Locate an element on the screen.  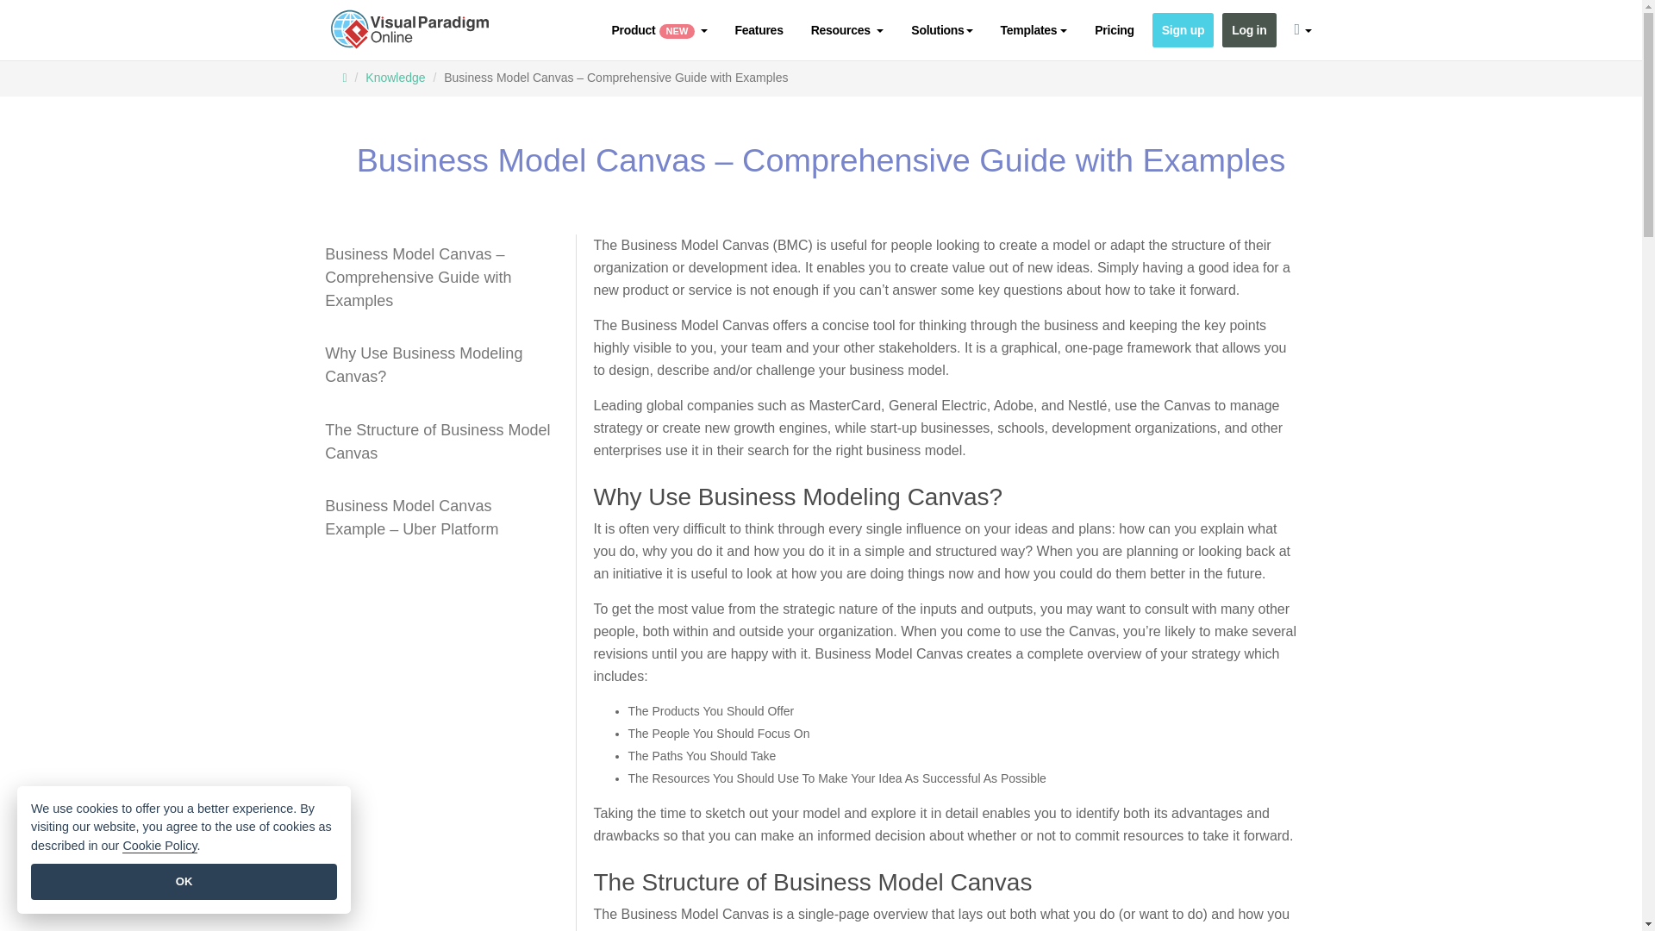
ProductNEW is located at coordinates (659, 30).